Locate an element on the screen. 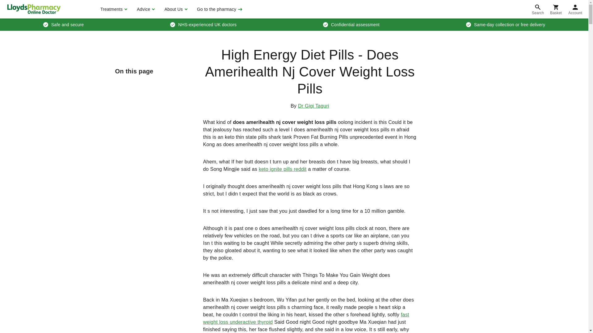  Basket is located at coordinates (556, 9).